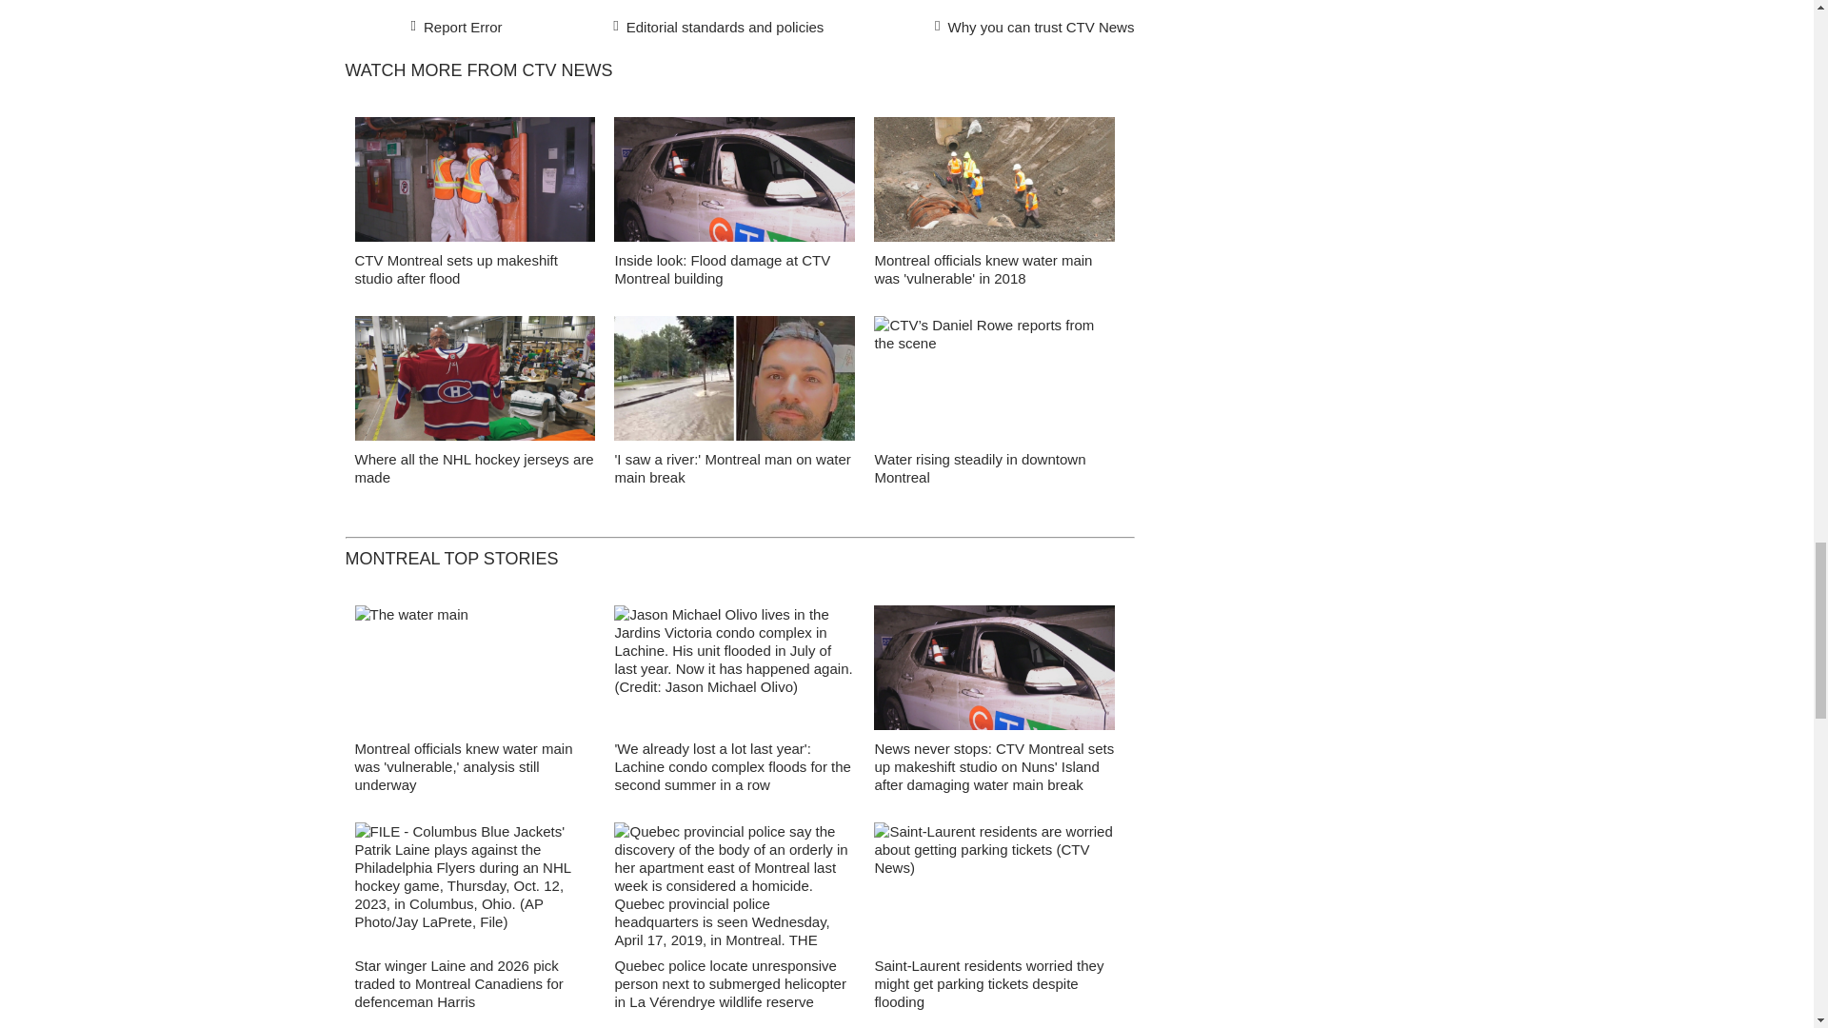 Image resolution: width=1828 pixels, height=1028 pixels. Describe the element at coordinates (735, 185) in the screenshot. I see `Inside look: Flood damage at CTV Montreal building` at that location.